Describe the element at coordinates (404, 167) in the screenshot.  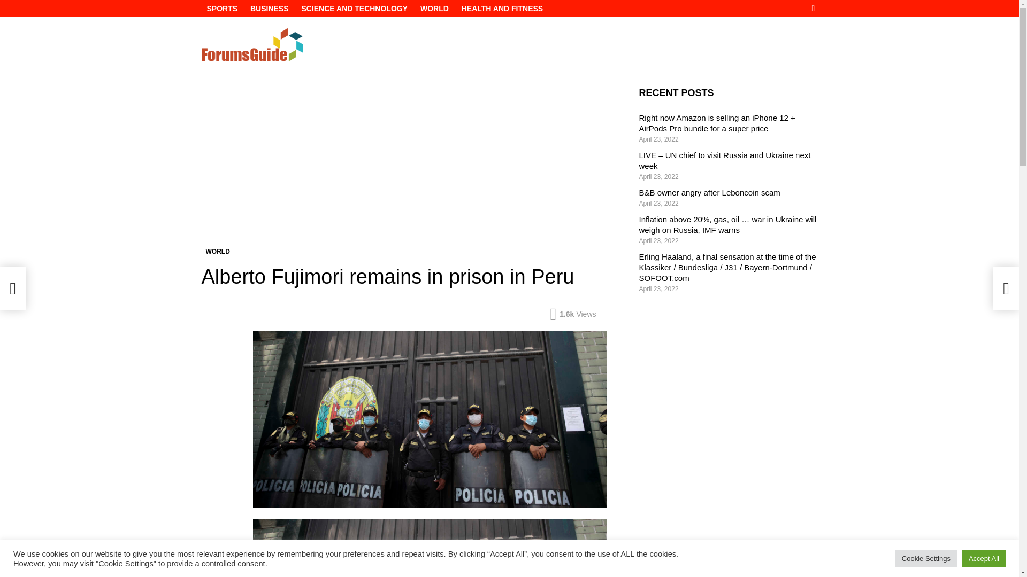
I see `Advertisement` at that location.